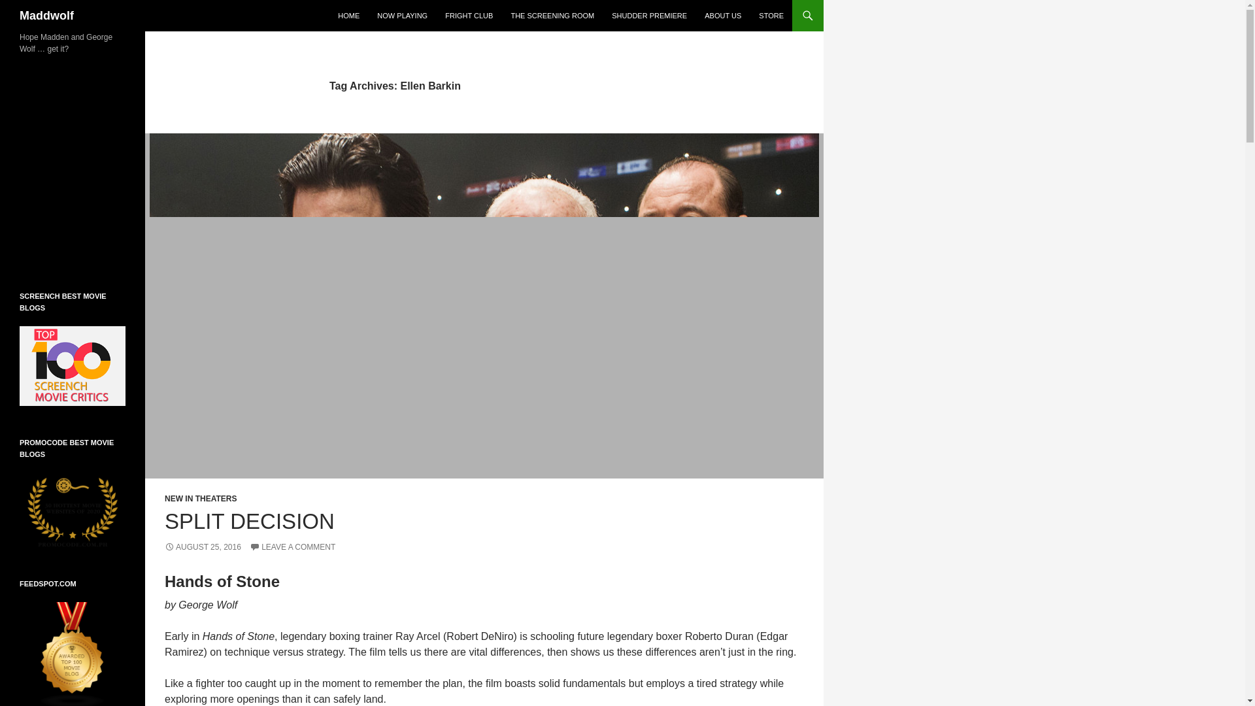 The image size is (1255, 706). What do you see at coordinates (73, 654) in the screenshot?
I see `Movie blogs` at bounding box center [73, 654].